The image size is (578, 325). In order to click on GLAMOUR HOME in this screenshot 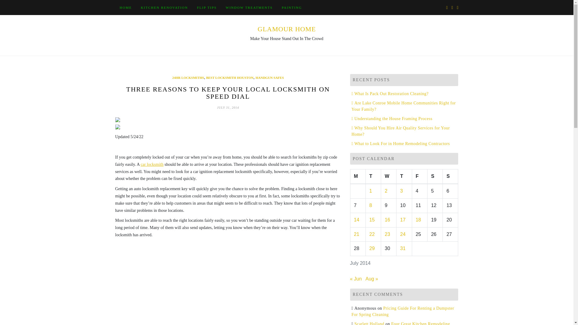, I will do `click(287, 29)`.